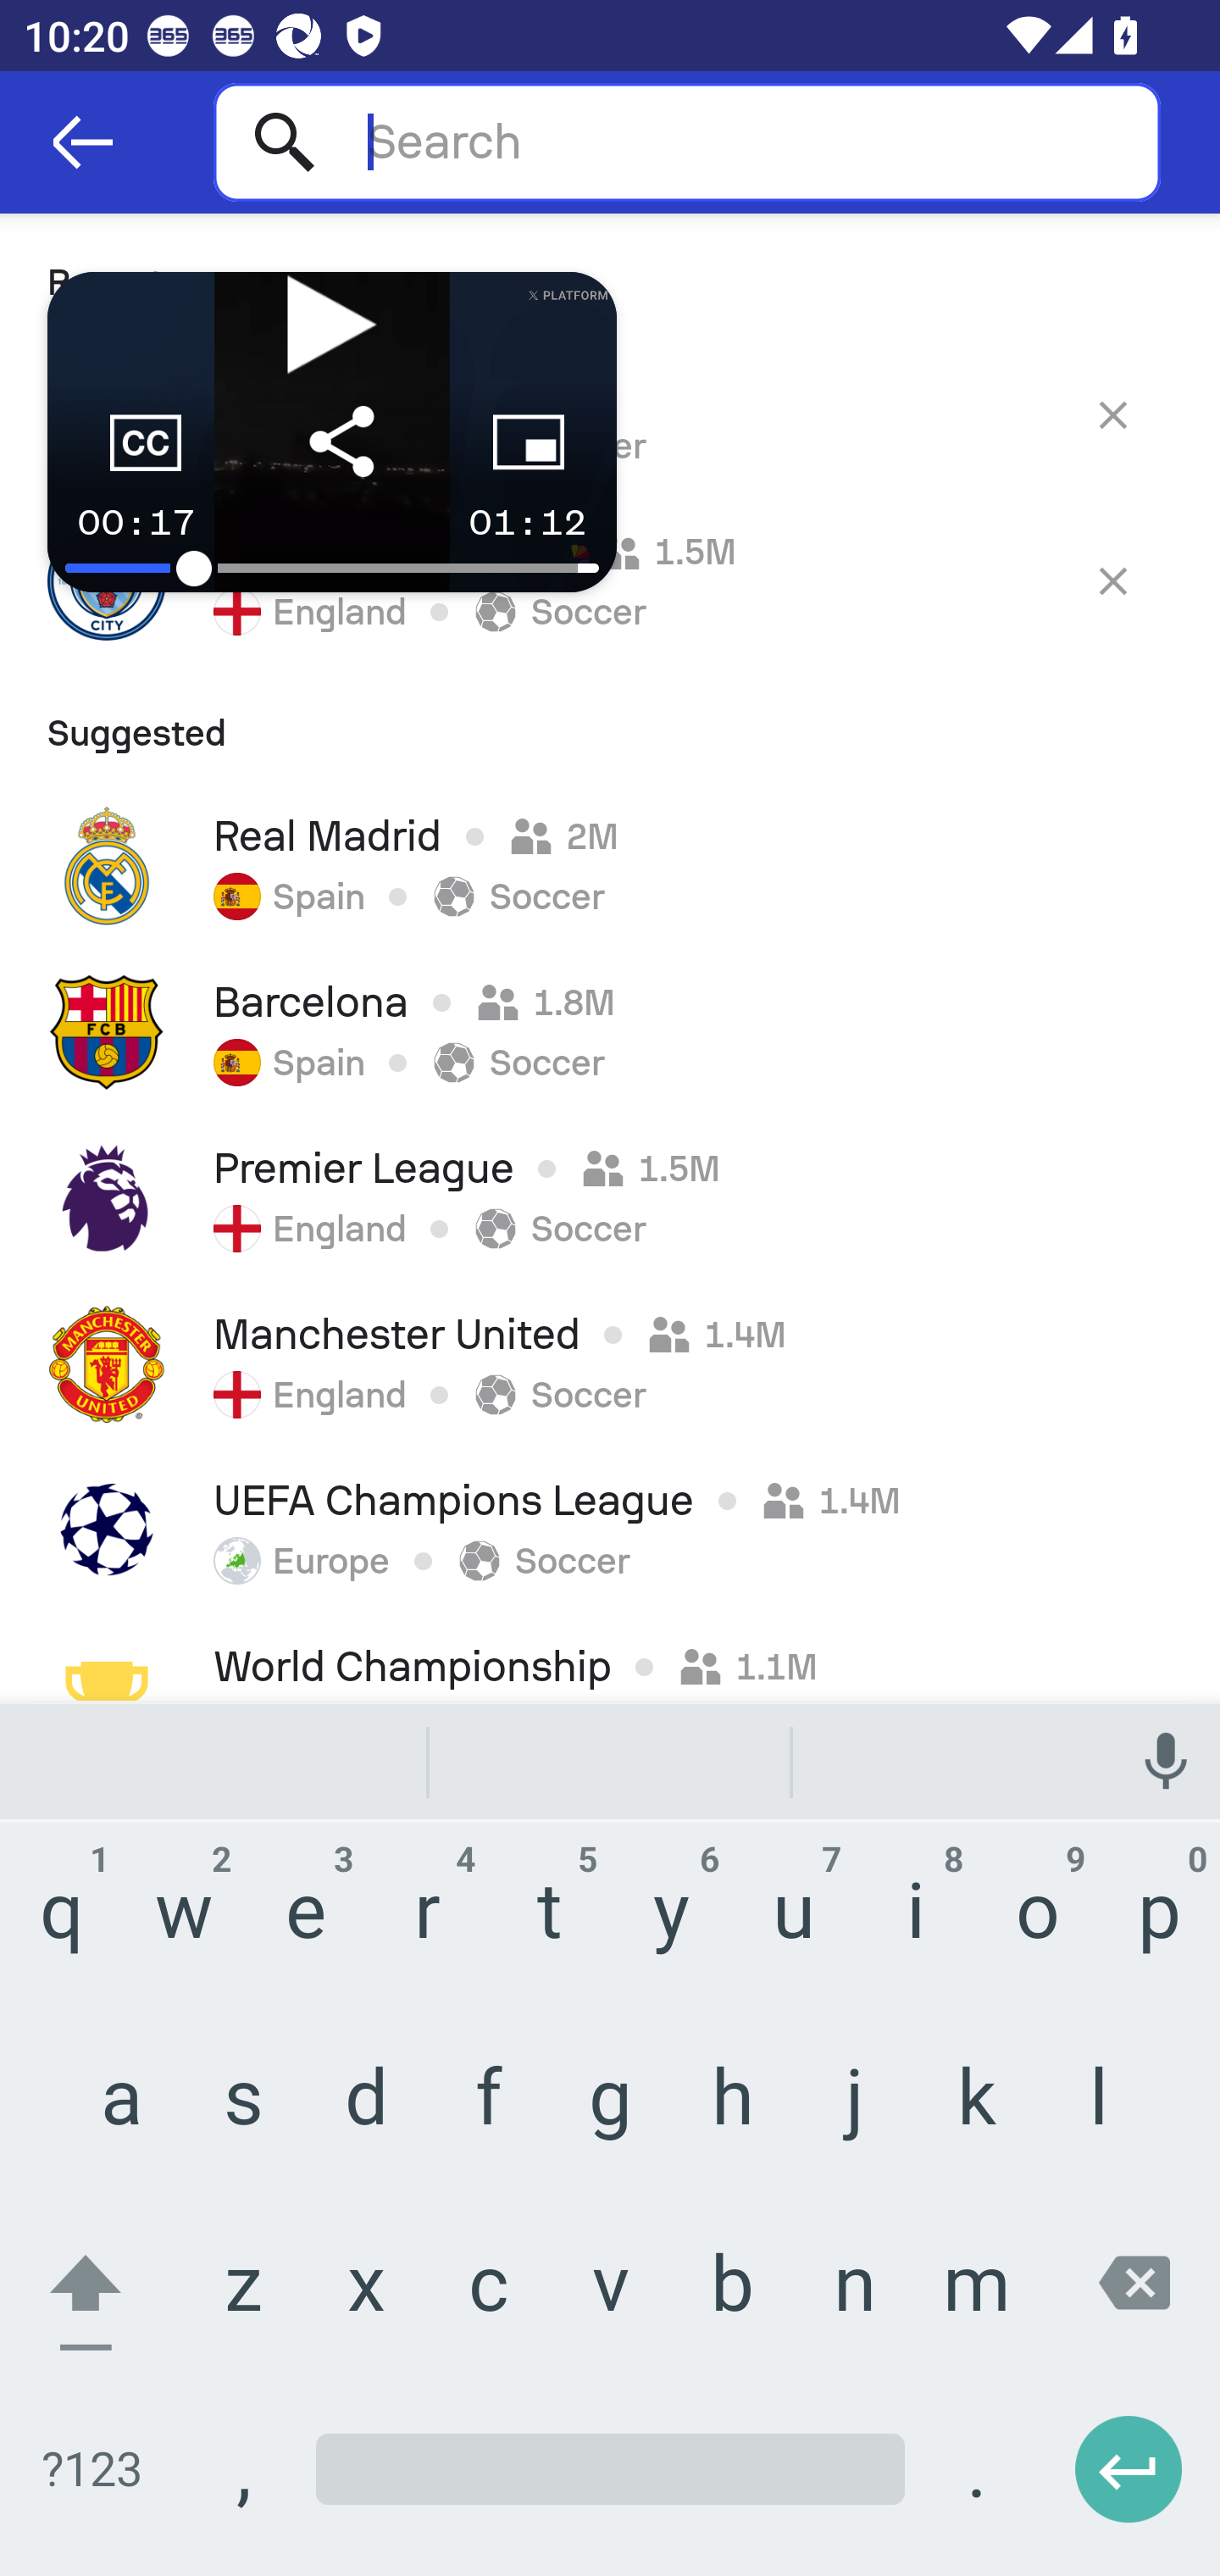  Describe the element at coordinates (610, 1031) in the screenshot. I see `Barcelona 1.8M Spain Soccer` at that location.